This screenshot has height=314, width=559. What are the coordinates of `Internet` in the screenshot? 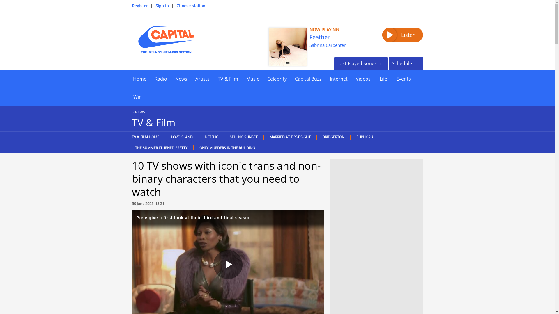 It's located at (338, 78).